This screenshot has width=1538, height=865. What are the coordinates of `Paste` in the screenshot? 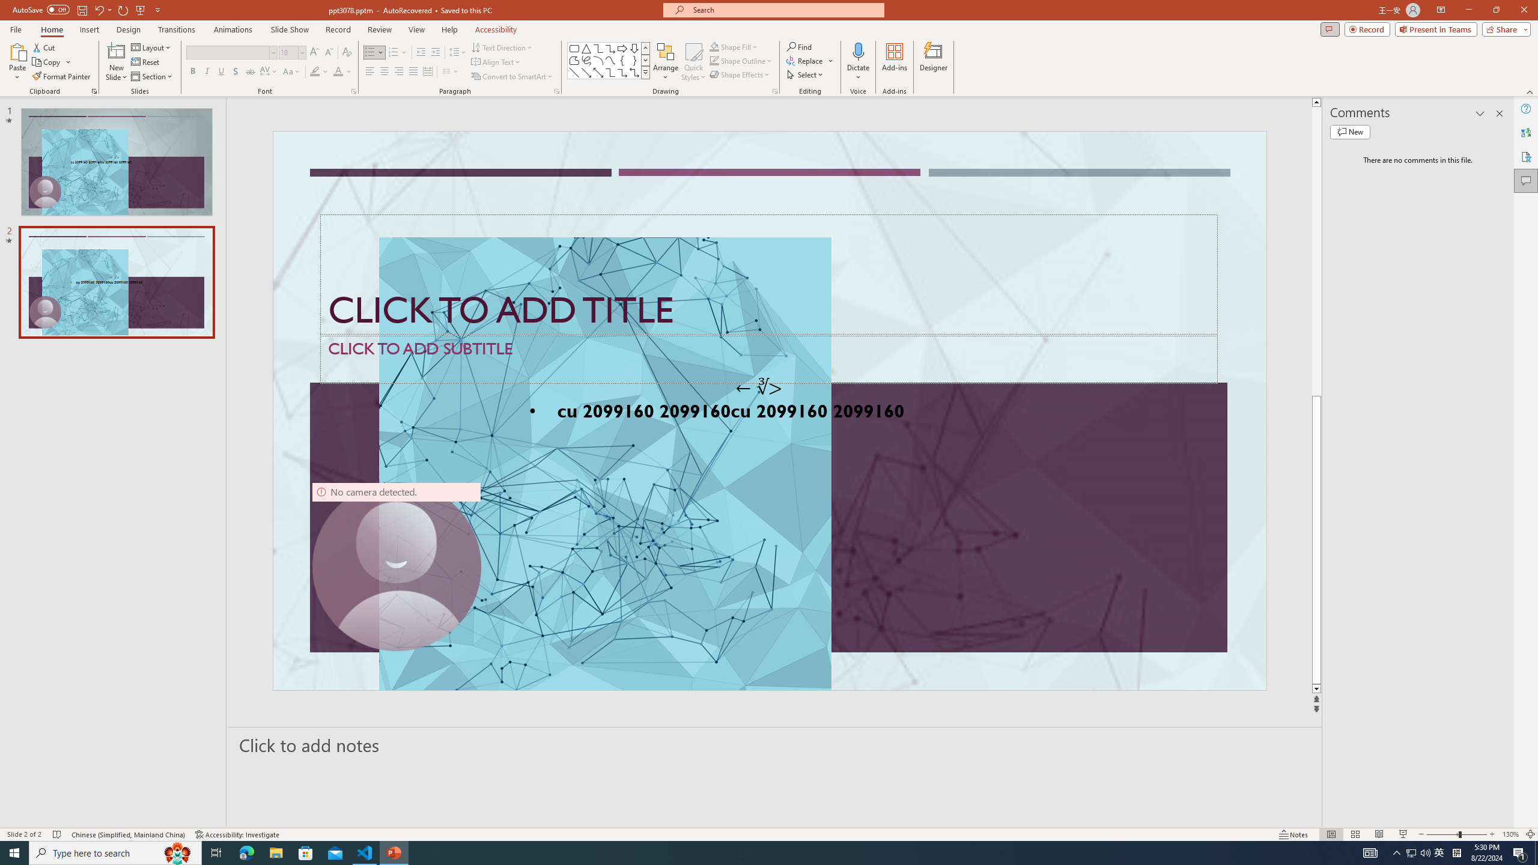 It's located at (17, 62).